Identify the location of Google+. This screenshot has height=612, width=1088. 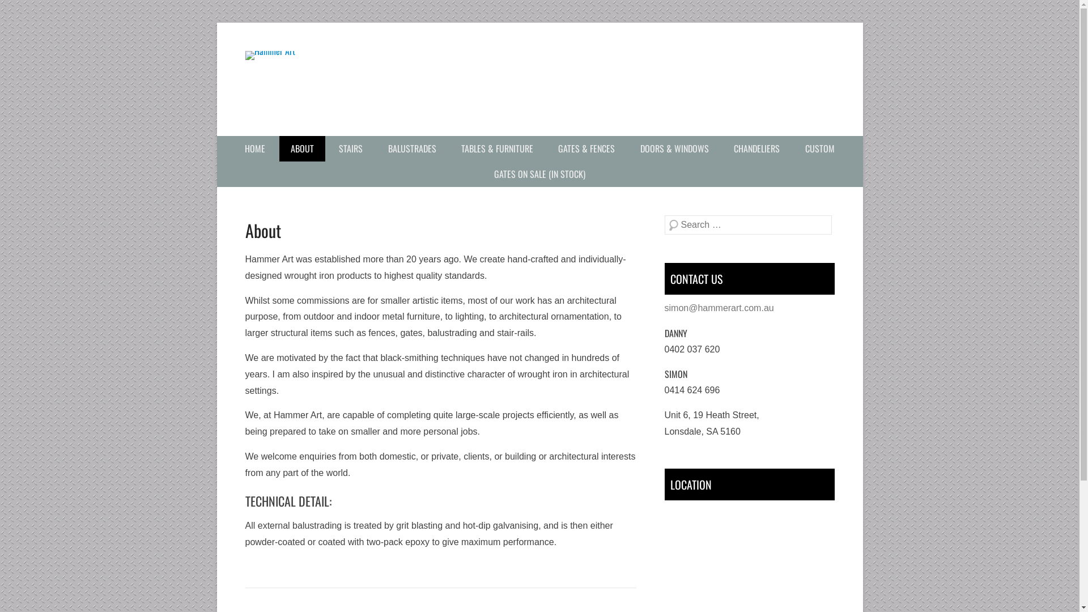
(800, 60).